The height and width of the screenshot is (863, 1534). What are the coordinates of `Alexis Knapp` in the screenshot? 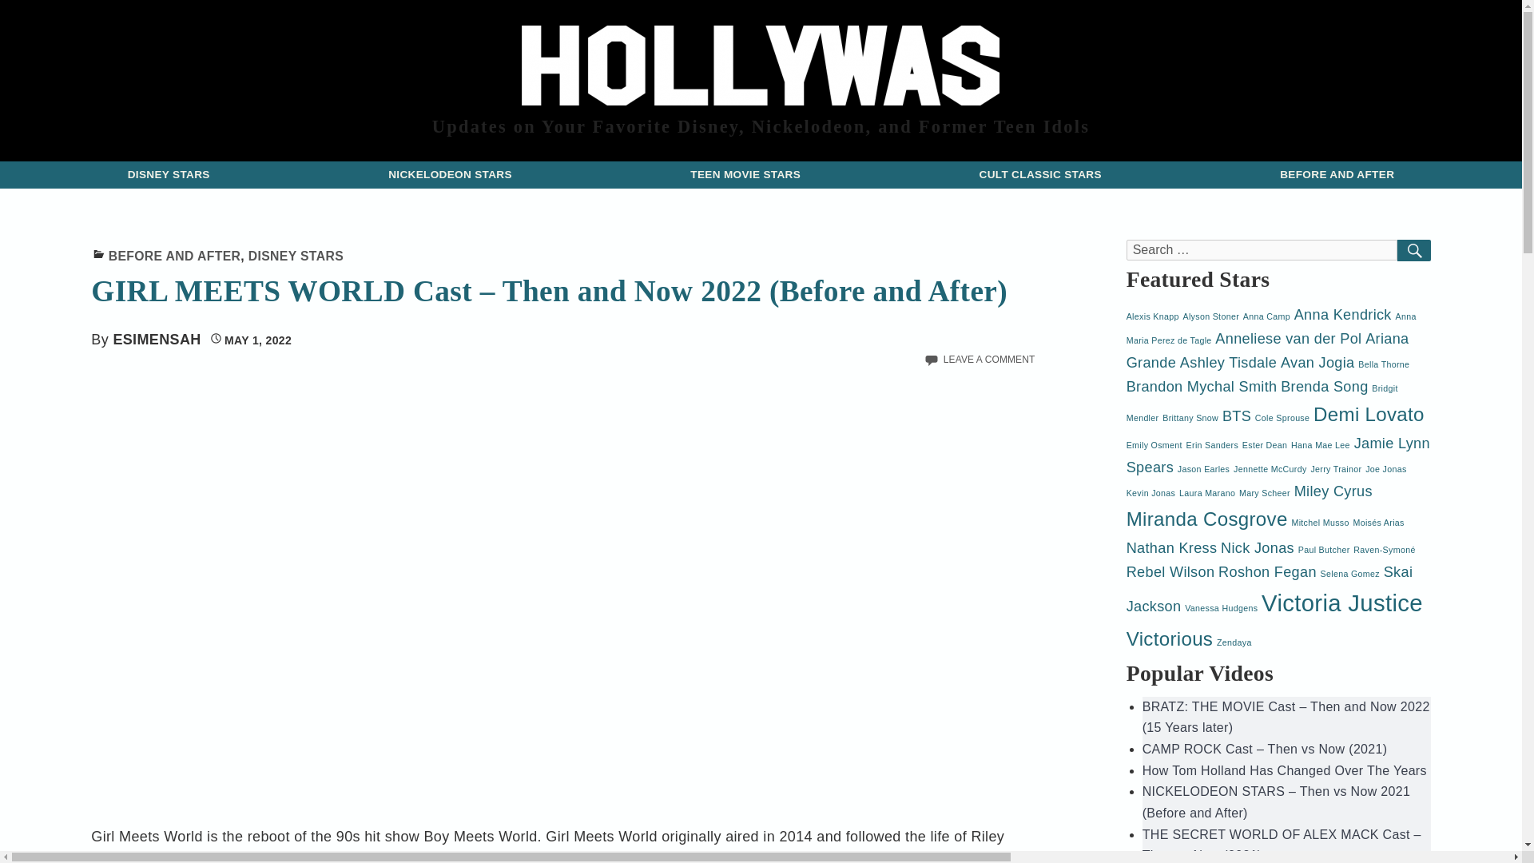 It's located at (1152, 316).